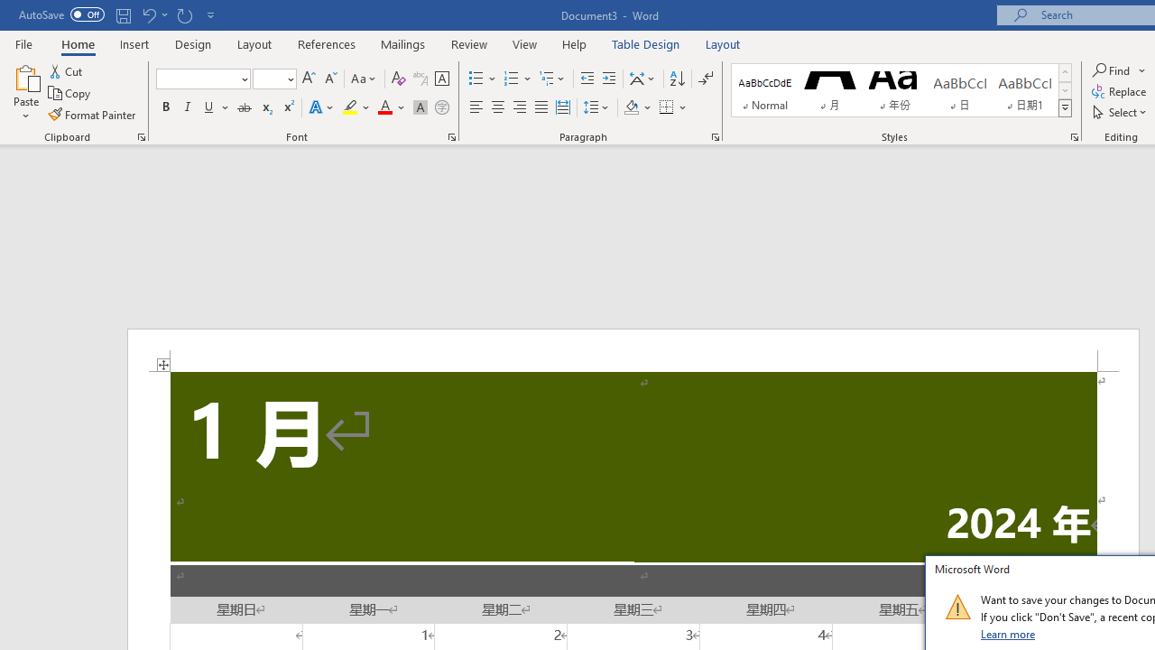 Image resolution: width=1155 pixels, height=650 pixels. I want to click on Row Down, so click(1065, 90).